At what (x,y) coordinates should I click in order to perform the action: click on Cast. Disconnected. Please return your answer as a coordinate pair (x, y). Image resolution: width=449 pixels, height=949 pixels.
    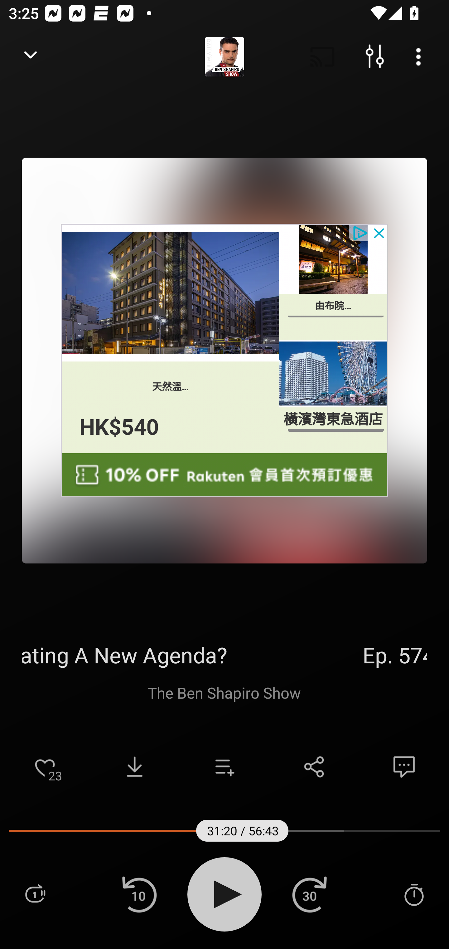
    Looking at the image, I should click on (322, 57).